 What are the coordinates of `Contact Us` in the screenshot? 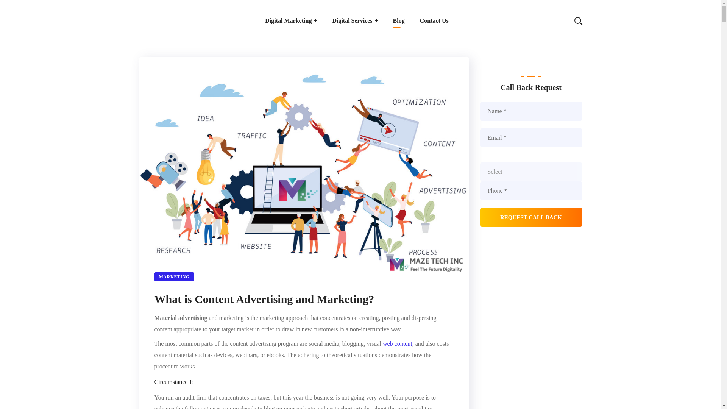 It's located at (434, 21).